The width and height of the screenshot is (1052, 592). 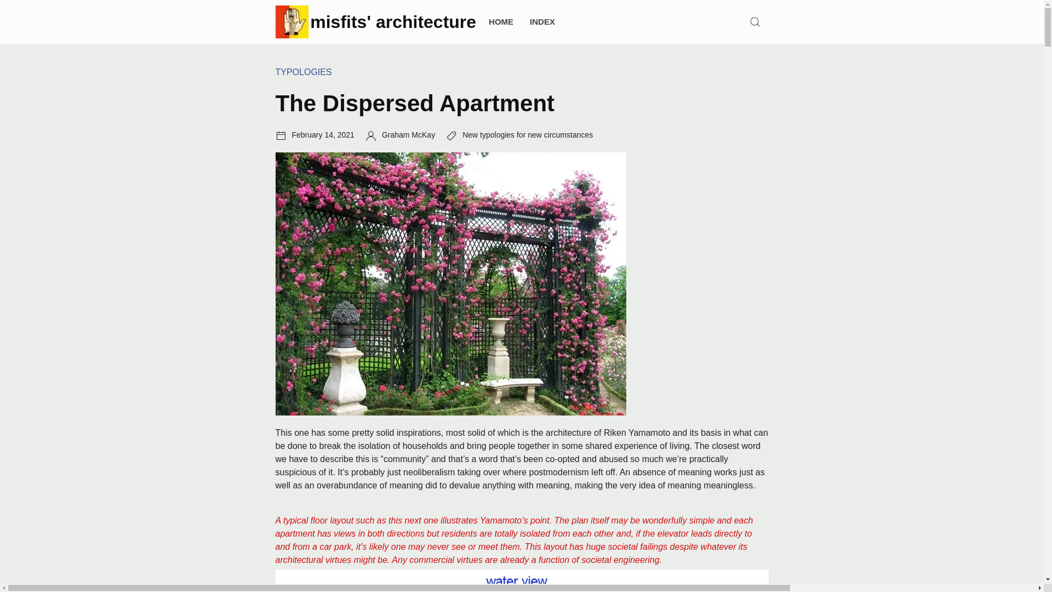 What do you see at coordinates (528, 134) in the screenshot?
I see `New typologies for new circumstances` at bounding box center [528, 134].